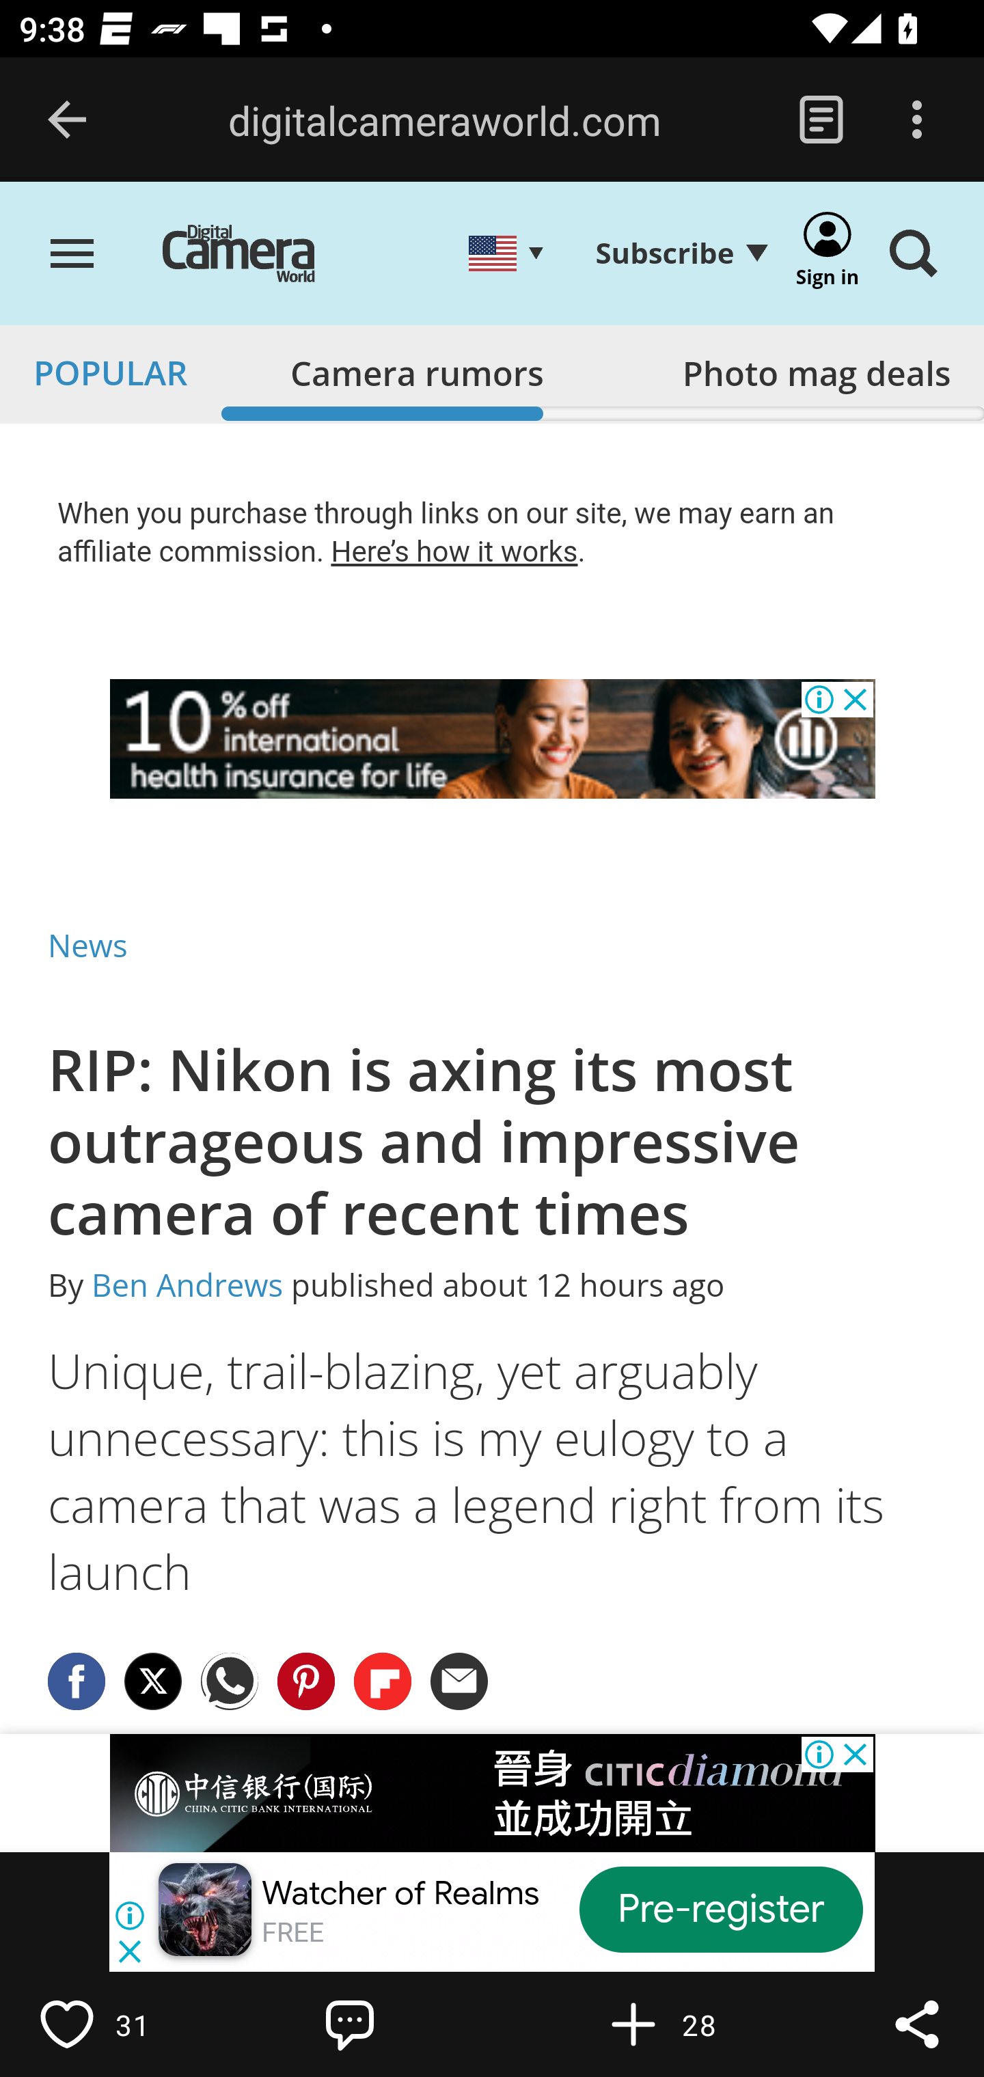  I want to click on Reader View, so click(821, 120).